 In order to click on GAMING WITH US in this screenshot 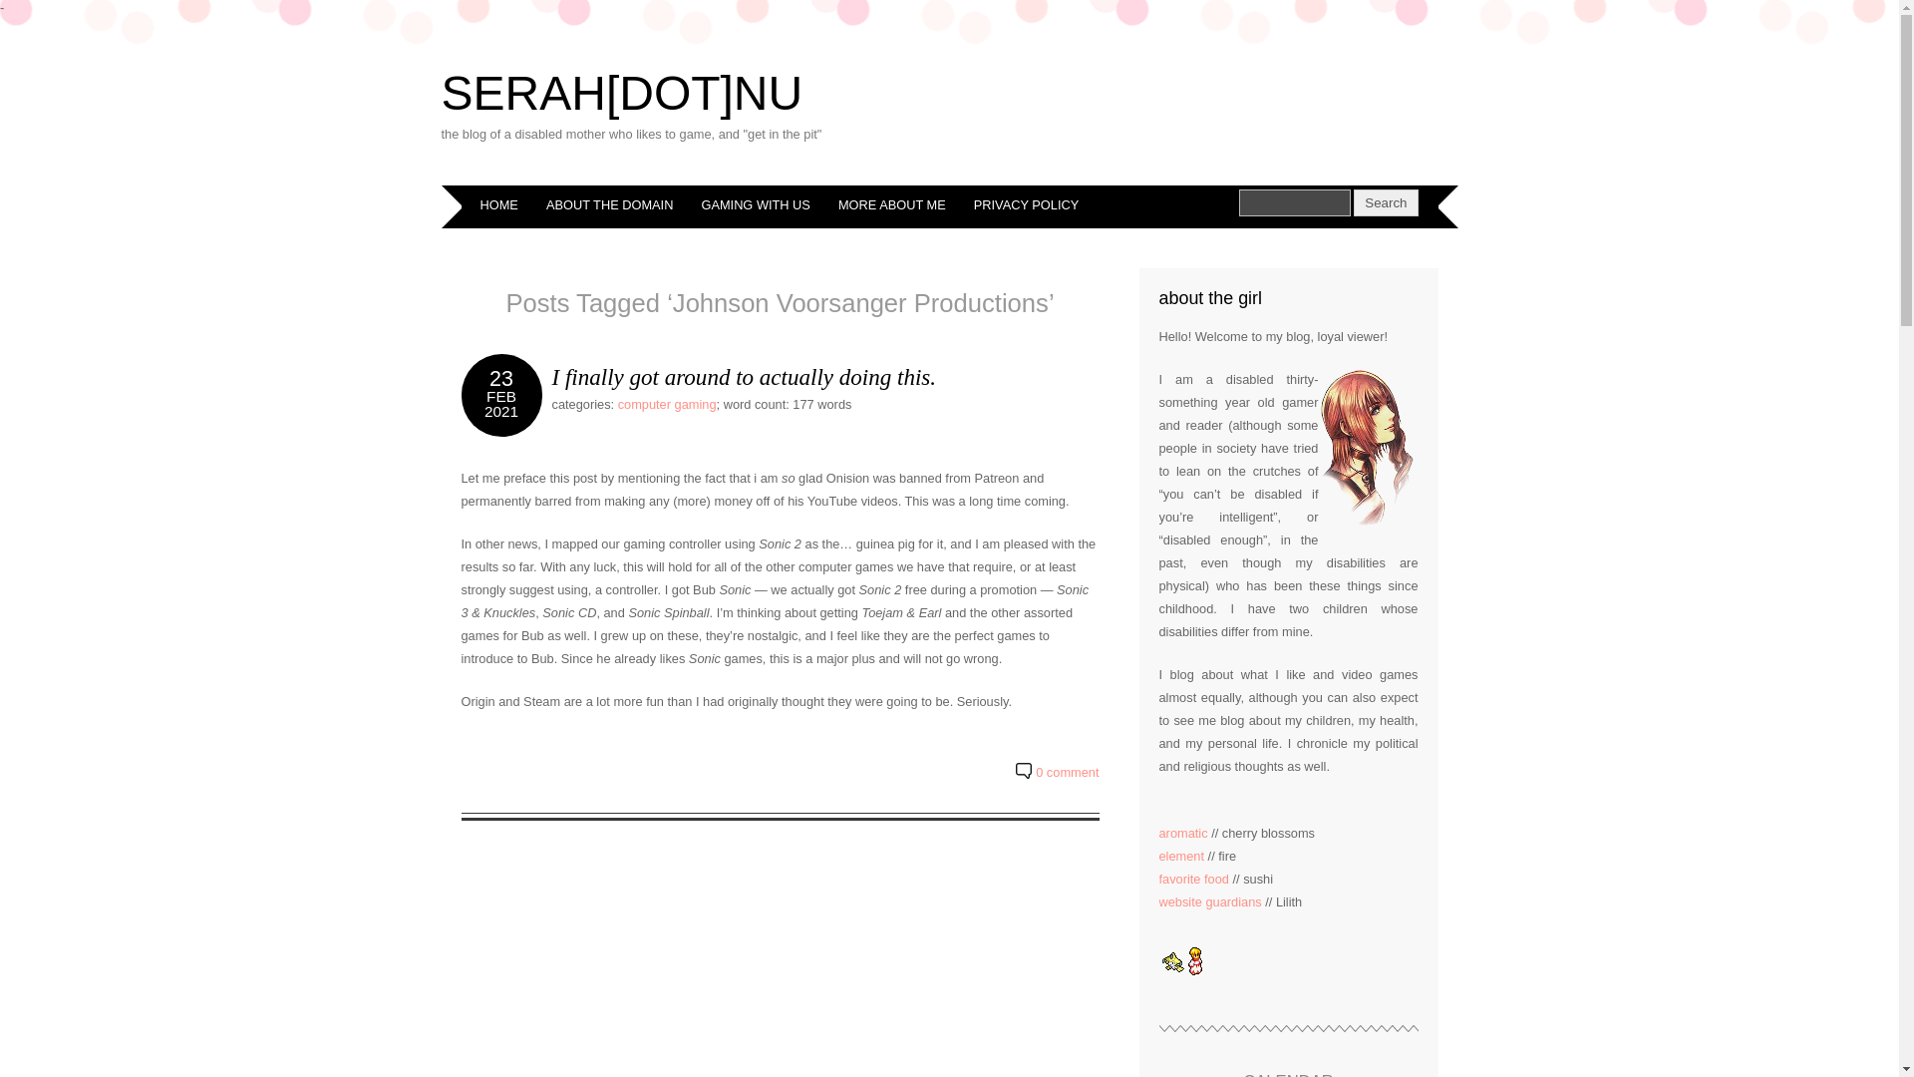, I will do `click(755, 205)`.